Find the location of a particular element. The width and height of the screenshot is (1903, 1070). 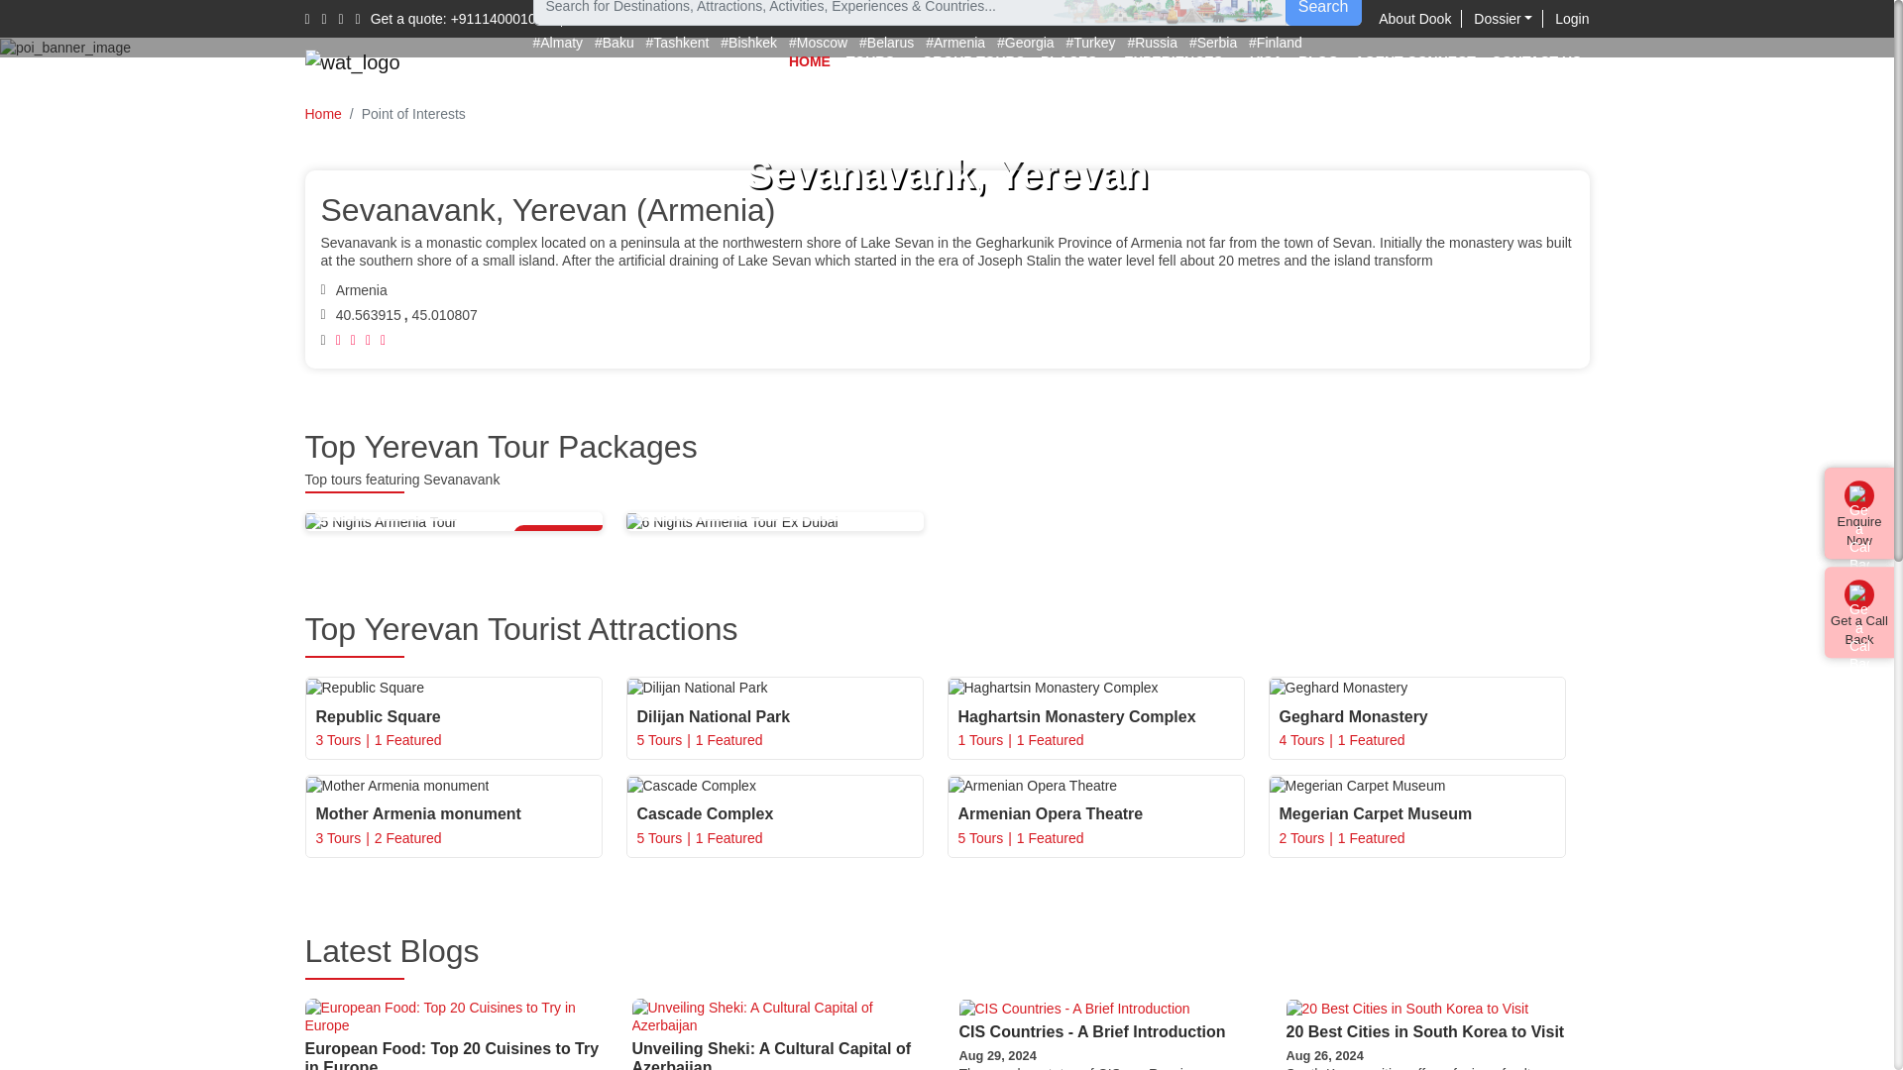

Dossier is located at coordinates (1507, 18).